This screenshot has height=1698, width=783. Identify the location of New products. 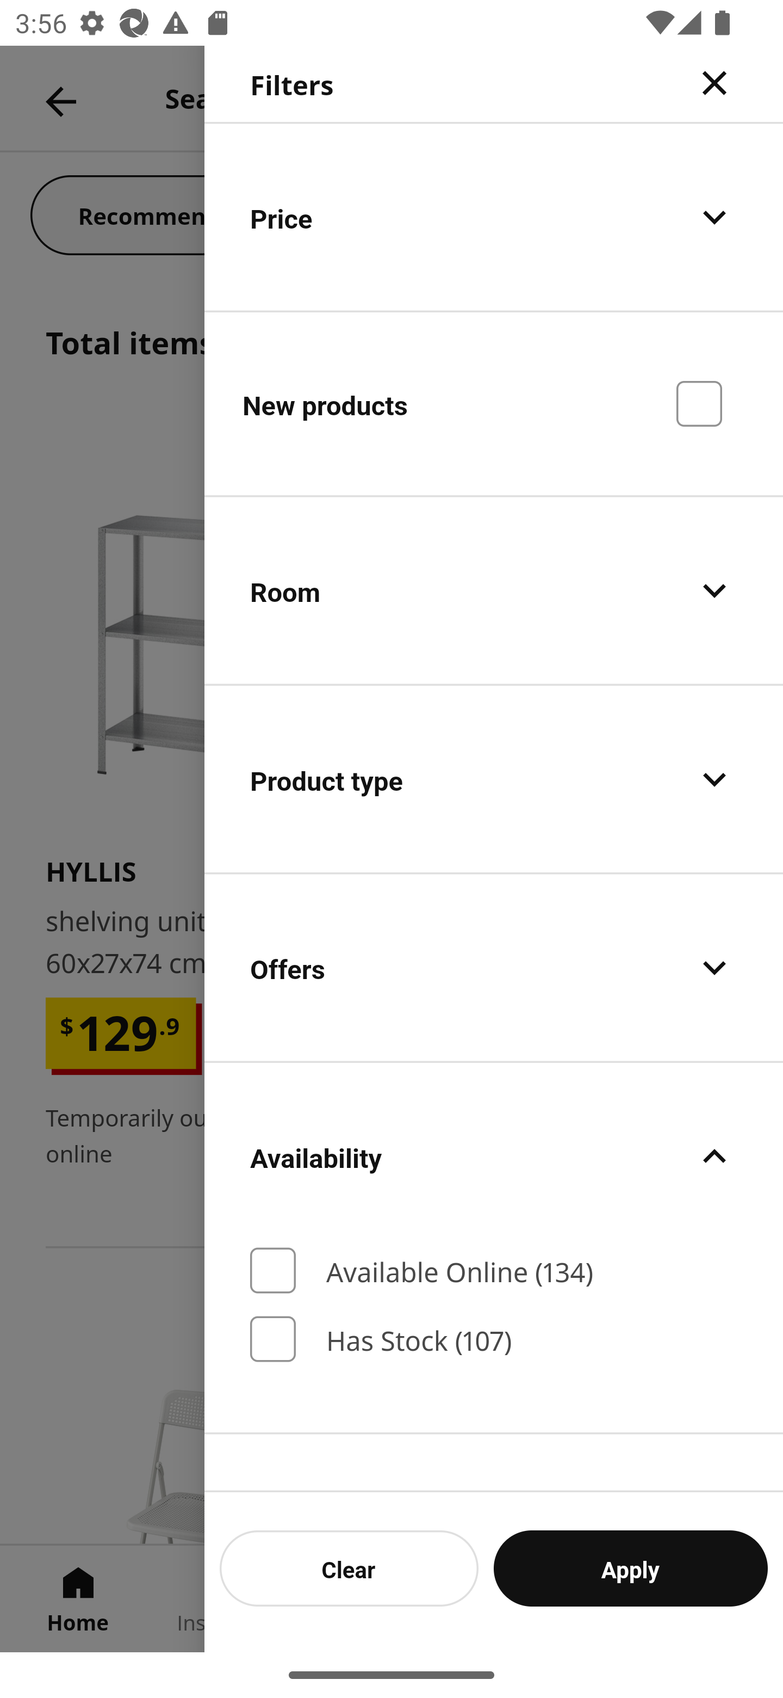
(494, 403).